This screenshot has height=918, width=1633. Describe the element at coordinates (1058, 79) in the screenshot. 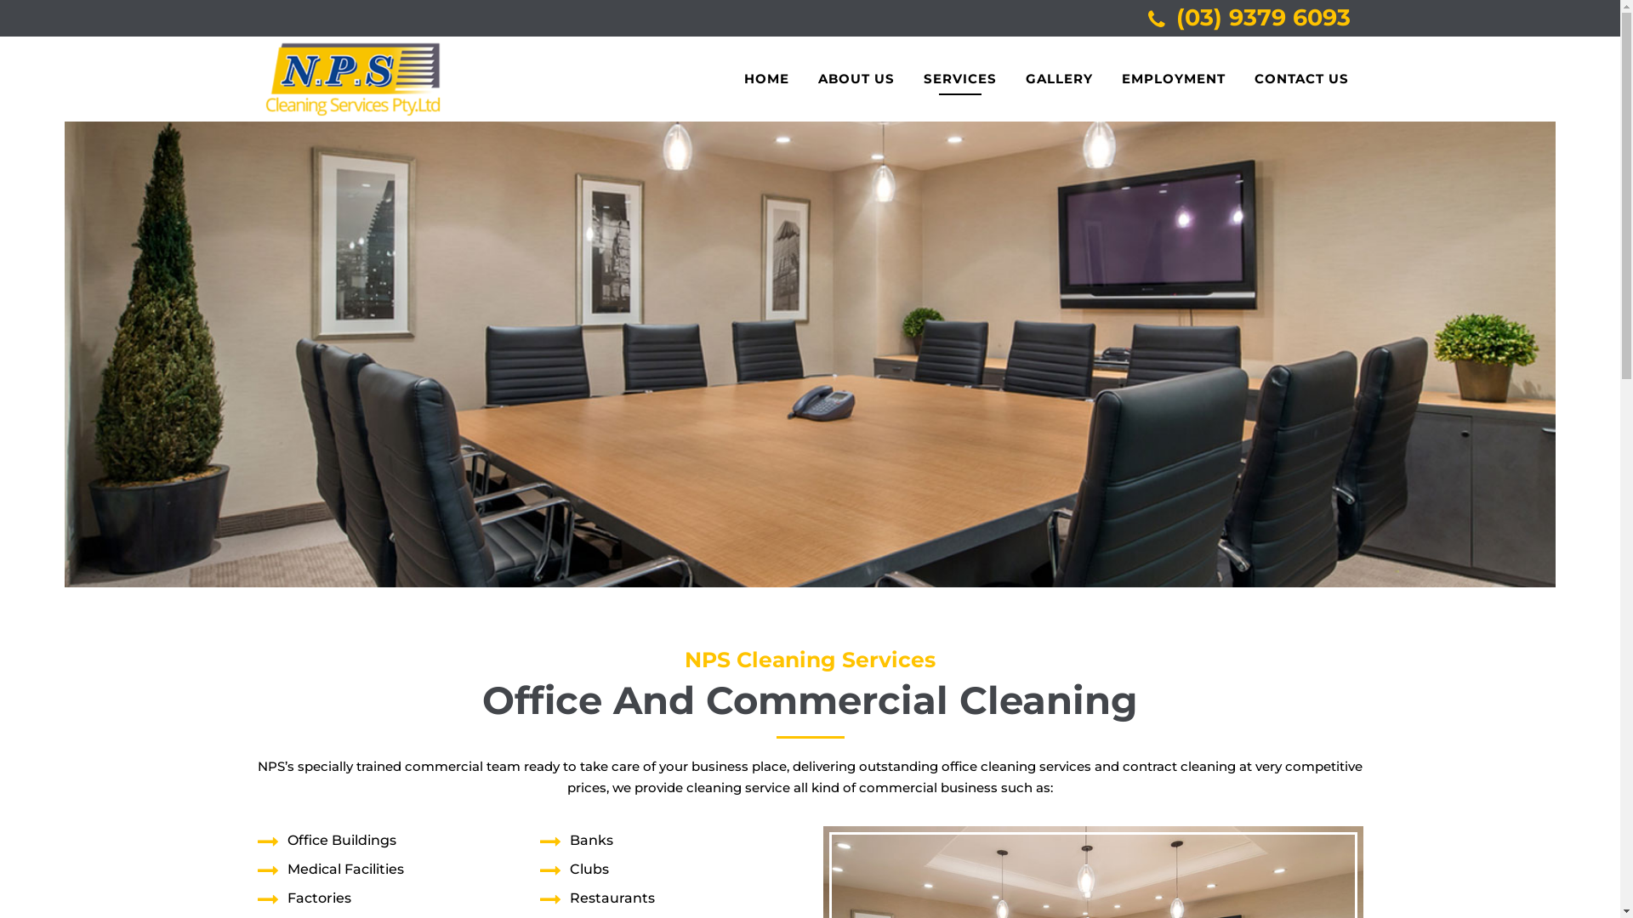

I see `GALLERY` at that location.